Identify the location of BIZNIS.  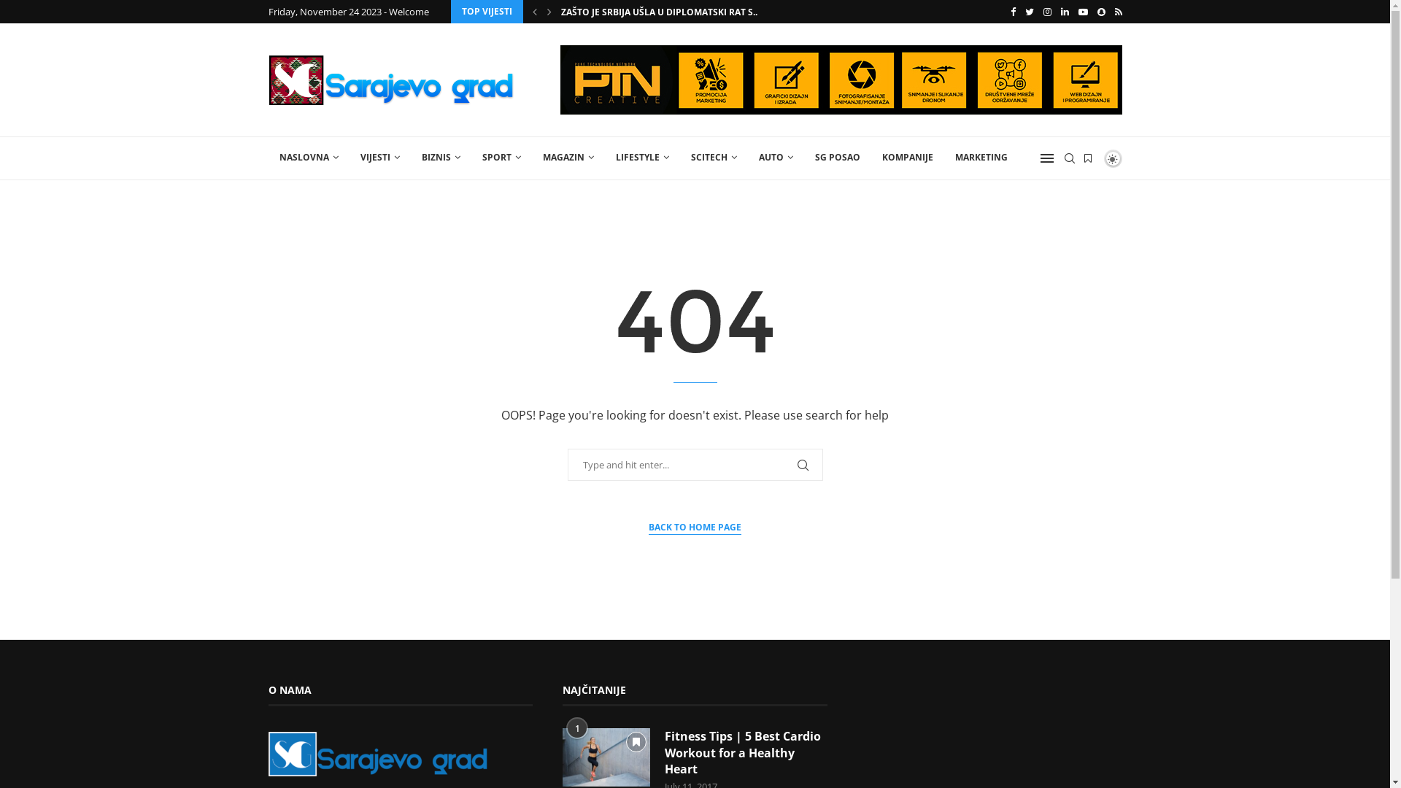
(441, 158).